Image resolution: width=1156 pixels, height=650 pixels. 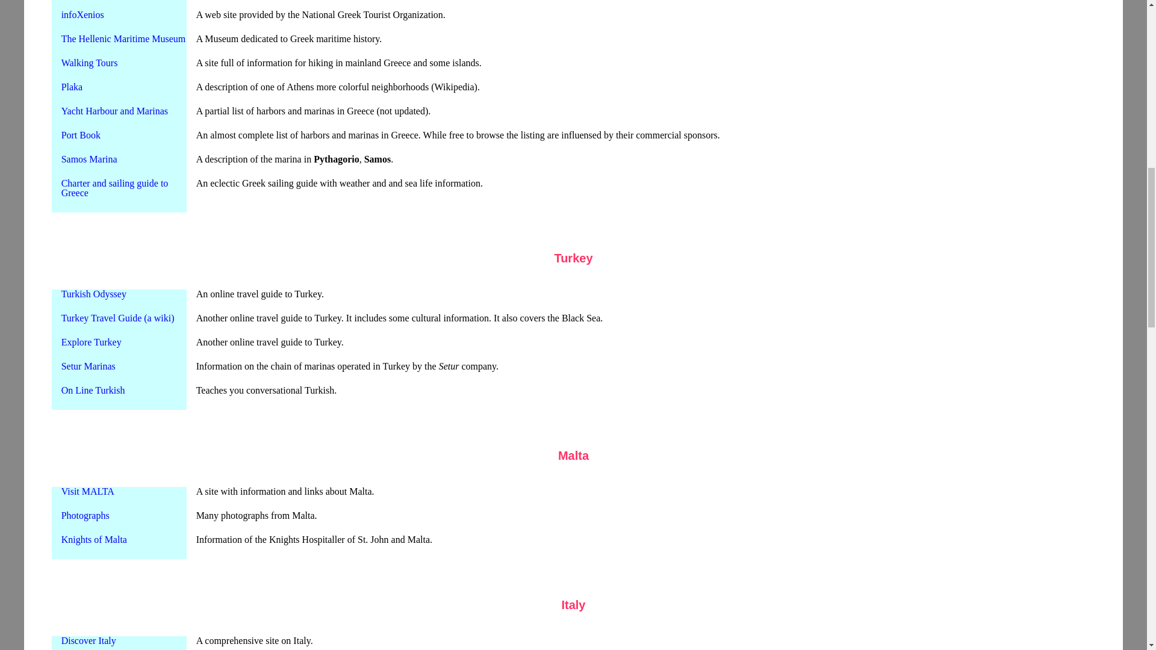 What do you see at coordinates (81, 135) in the screenshot?
I see `Port Book` at bounding box center [81, 135].